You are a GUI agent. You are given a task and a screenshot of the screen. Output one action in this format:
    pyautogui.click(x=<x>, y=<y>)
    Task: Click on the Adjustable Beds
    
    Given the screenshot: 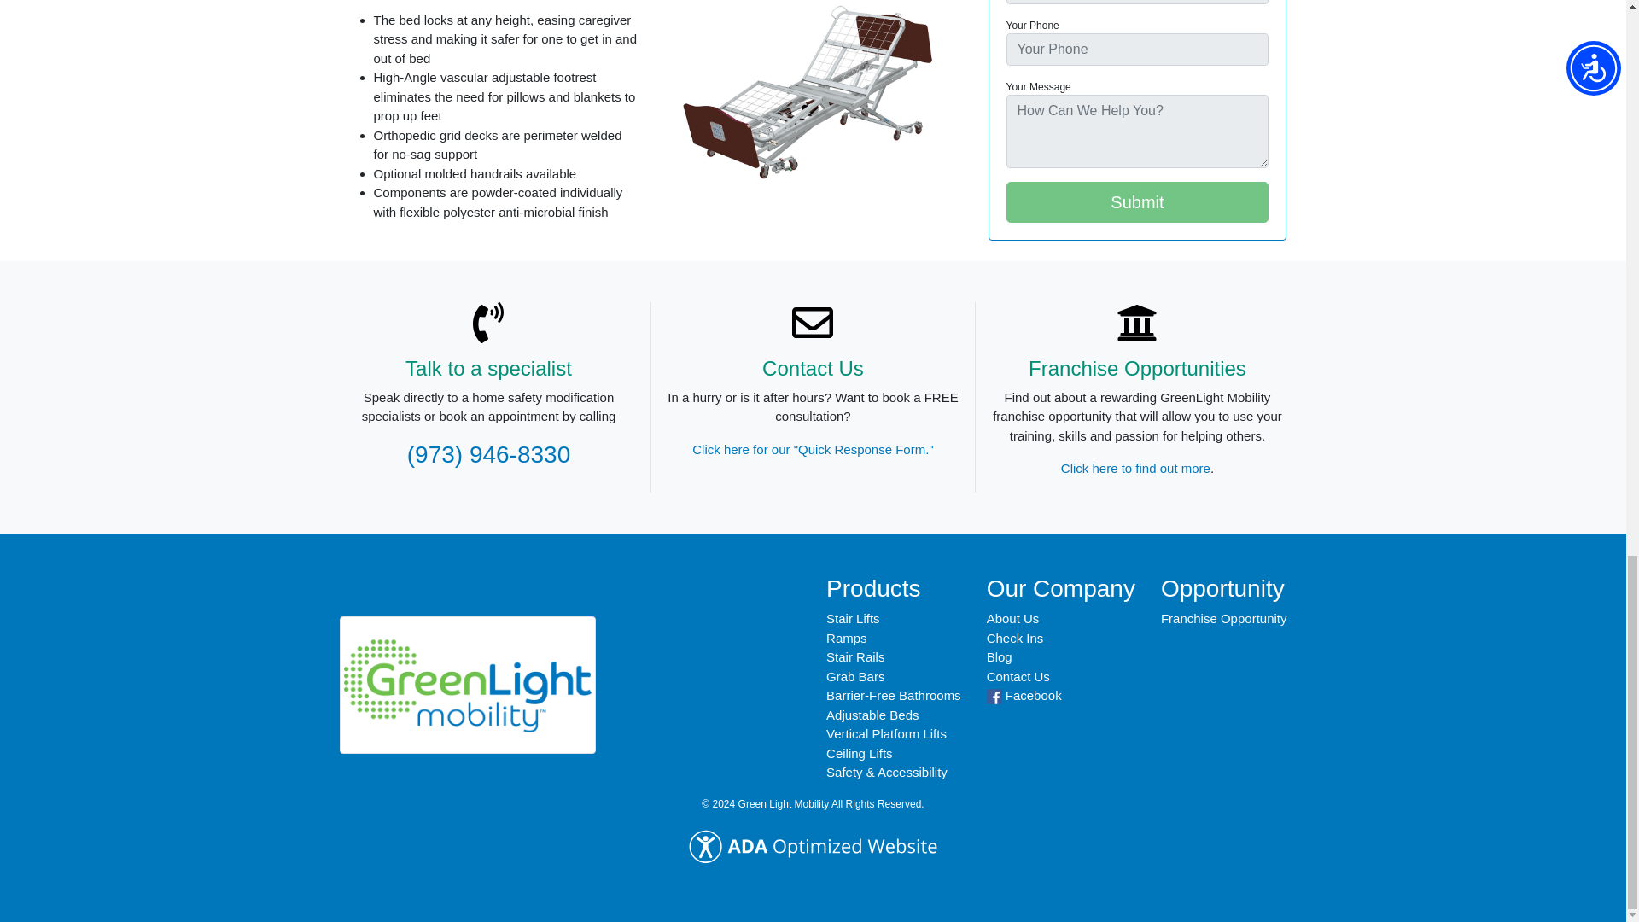 What is the action you would take?
    pyautogui.click(x=872, y=715)
    